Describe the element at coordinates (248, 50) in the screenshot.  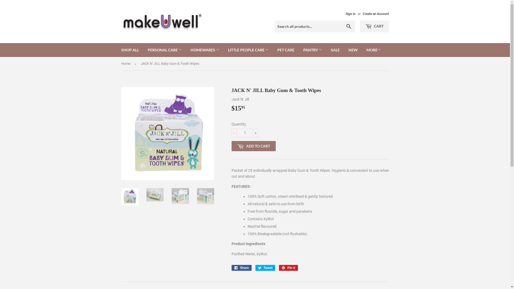
I see `LITTLE PEOPLE CARE` at that location.